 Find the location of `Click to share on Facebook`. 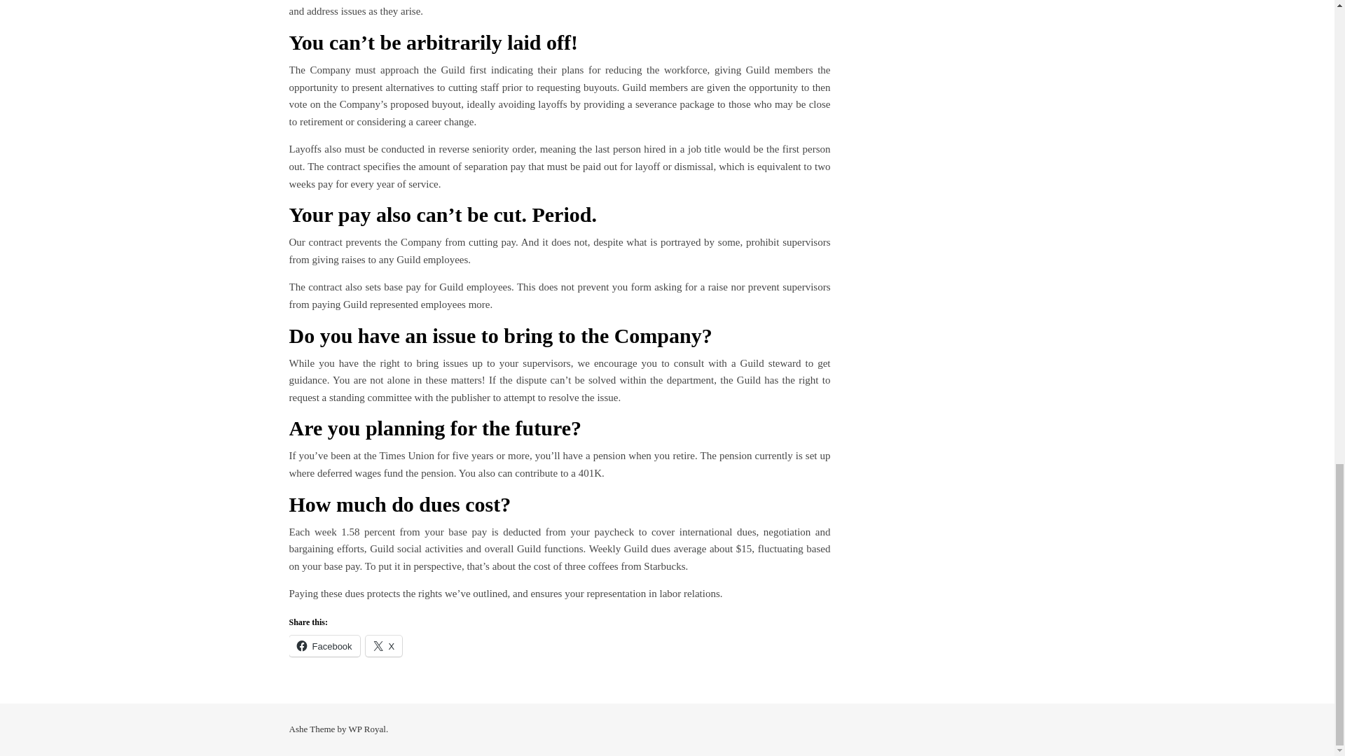

Click to share on Facebook is located at coordinates (324, 646).